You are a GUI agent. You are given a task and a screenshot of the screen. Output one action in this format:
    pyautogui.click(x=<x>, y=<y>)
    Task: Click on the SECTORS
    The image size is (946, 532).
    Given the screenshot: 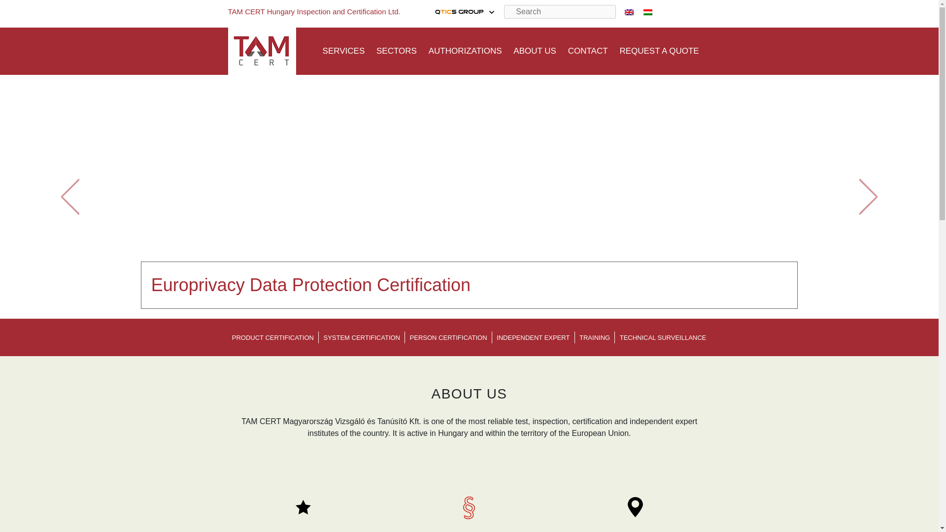 What is the action you would take?
    pyautogui.click(x=397, y=51)
    